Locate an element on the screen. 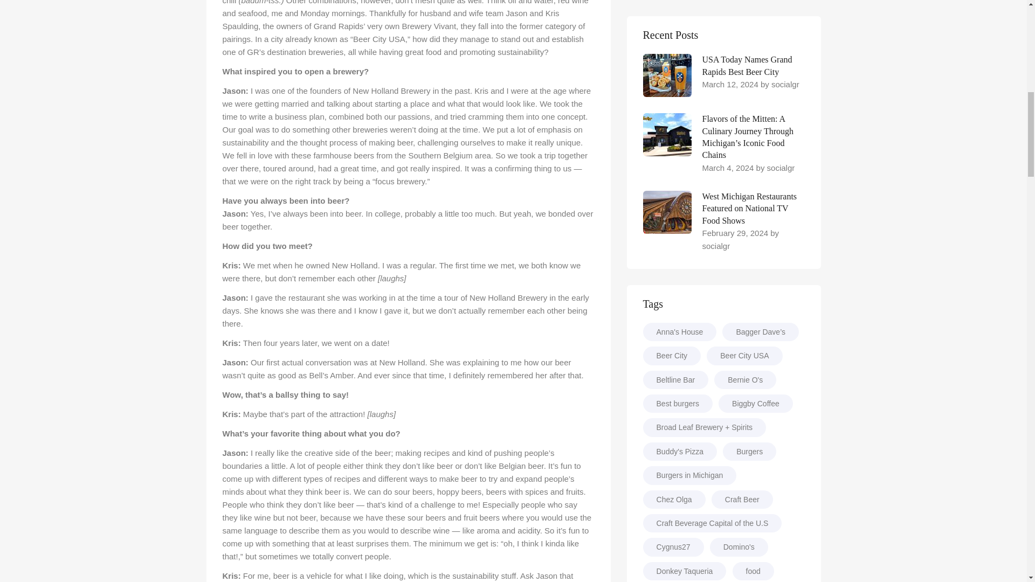 The height and width of the screenshot is (582, 1035). Posts by socialgr is located at coordinates (781, 168).